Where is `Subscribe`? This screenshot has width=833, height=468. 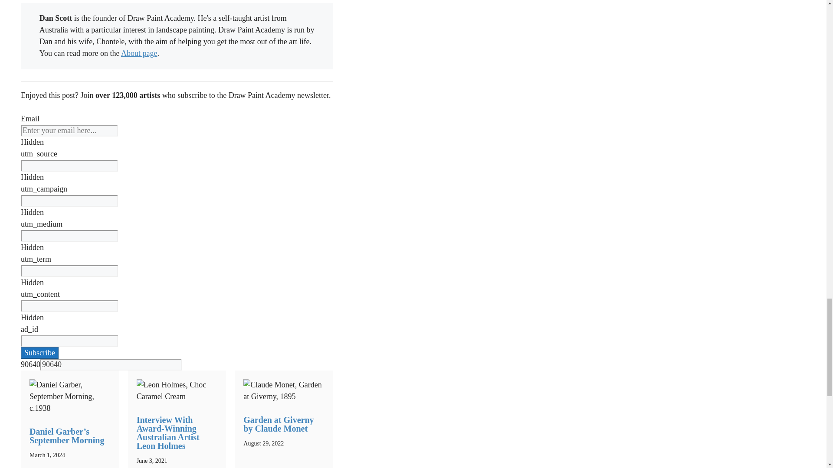 Subscribe is located at coordinates (39, 353).